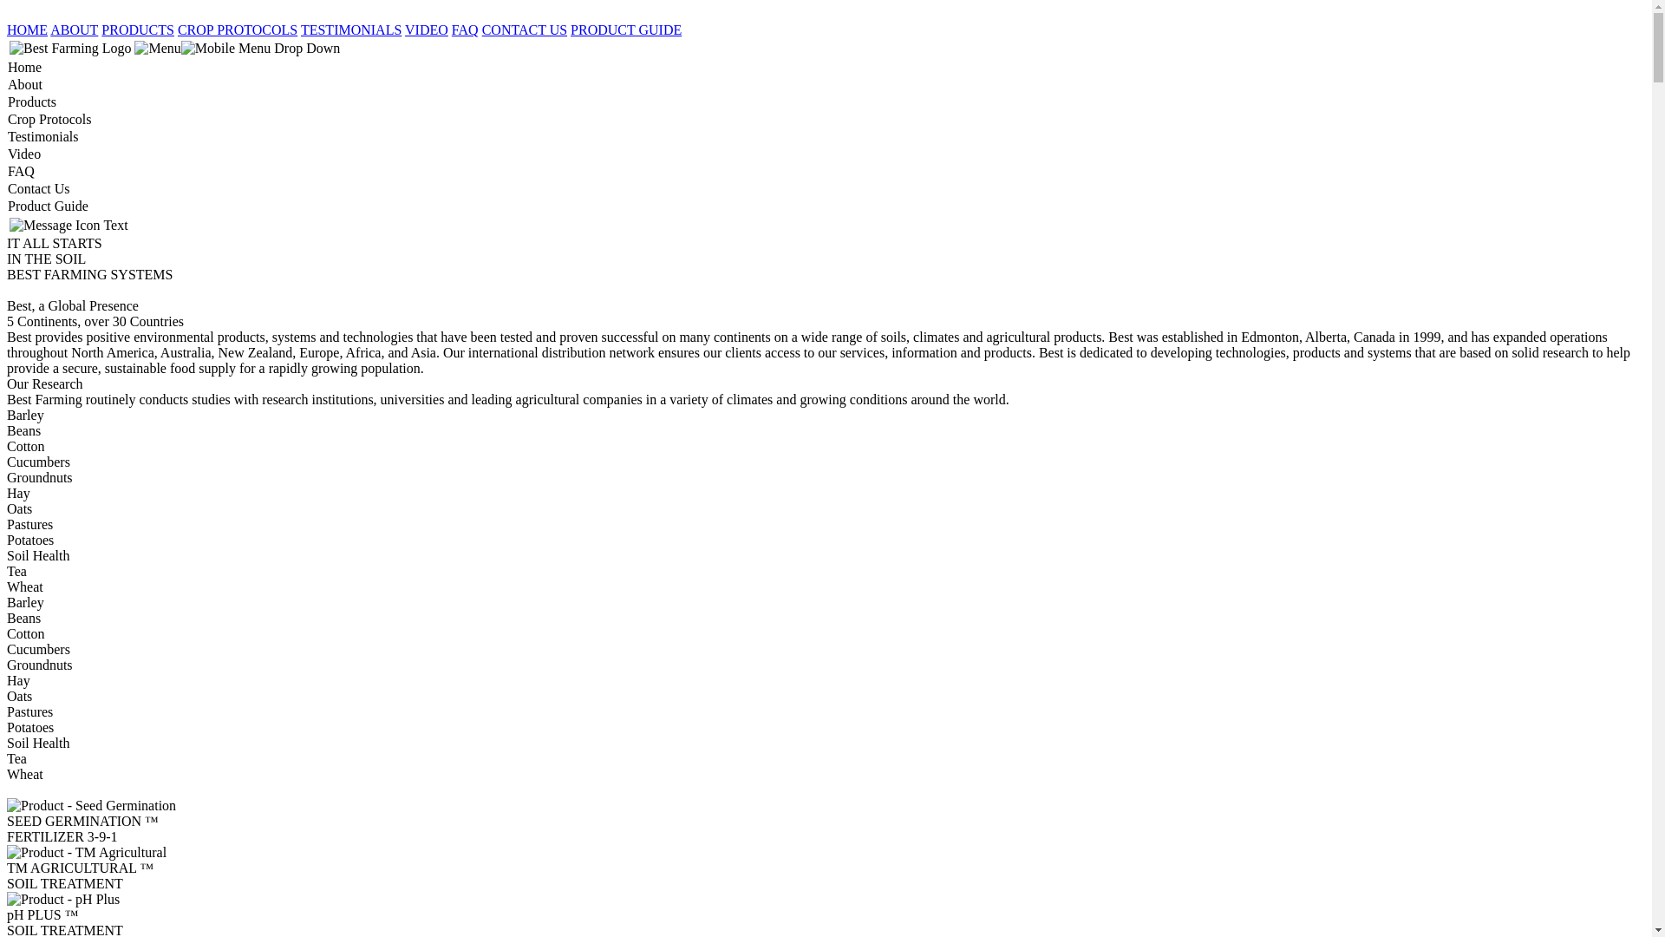  I want to click on CONTACT US, so click(525, 29).